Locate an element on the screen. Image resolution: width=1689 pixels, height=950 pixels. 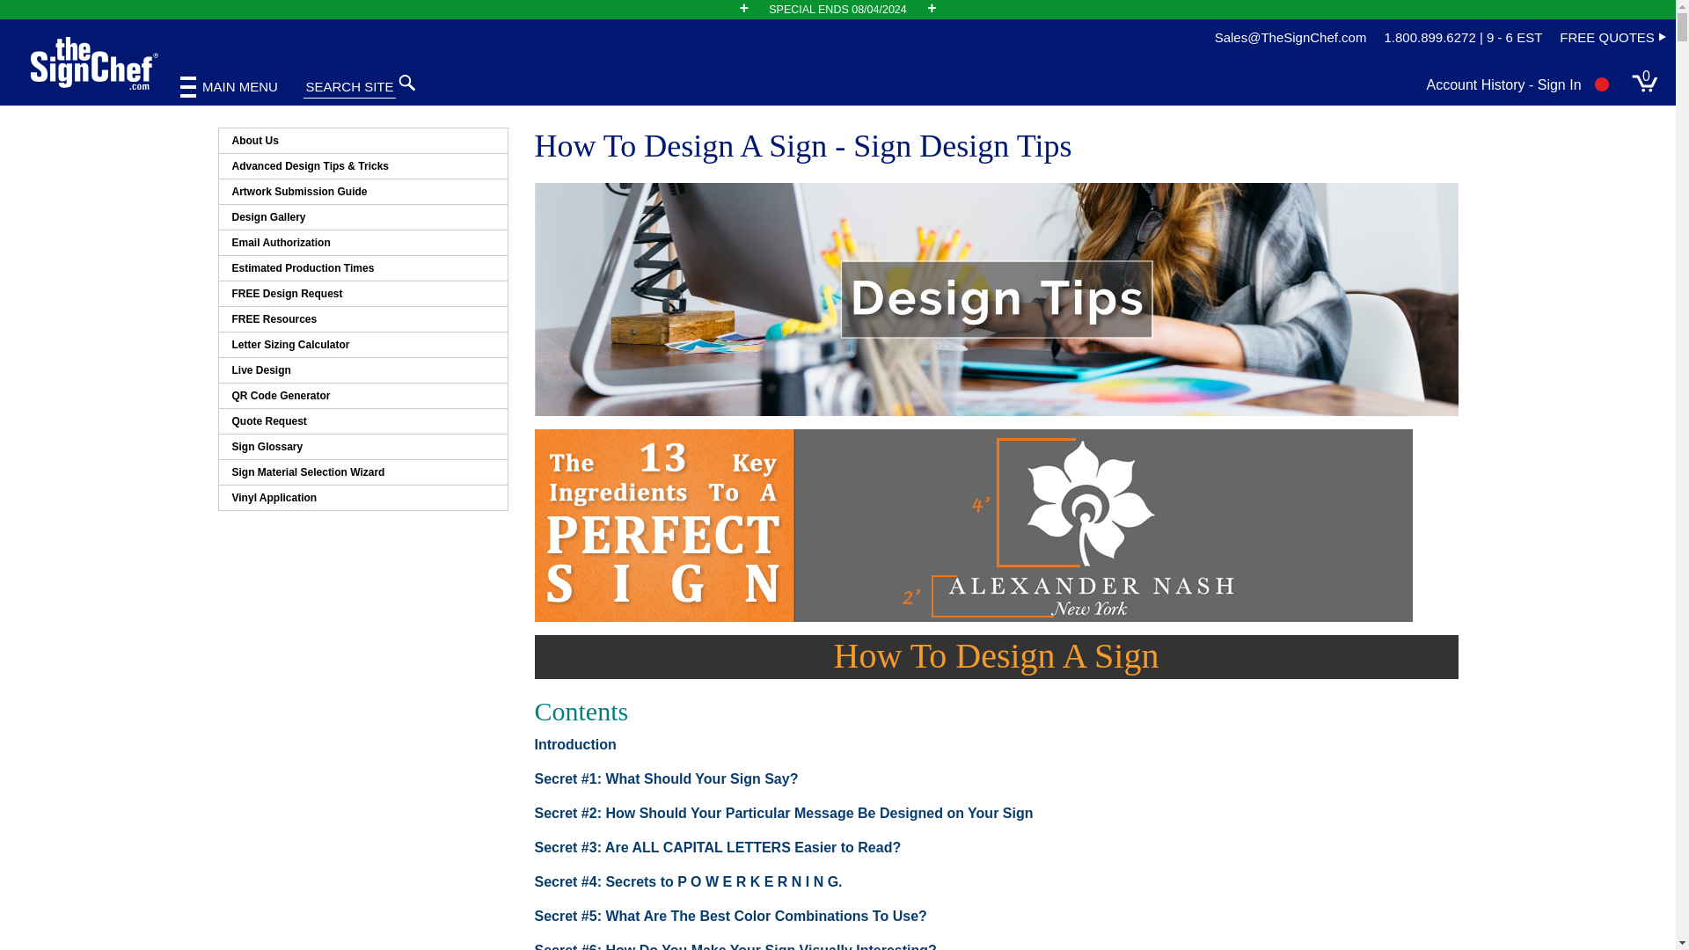
Click to view home page is located at coordinates (94, 63).